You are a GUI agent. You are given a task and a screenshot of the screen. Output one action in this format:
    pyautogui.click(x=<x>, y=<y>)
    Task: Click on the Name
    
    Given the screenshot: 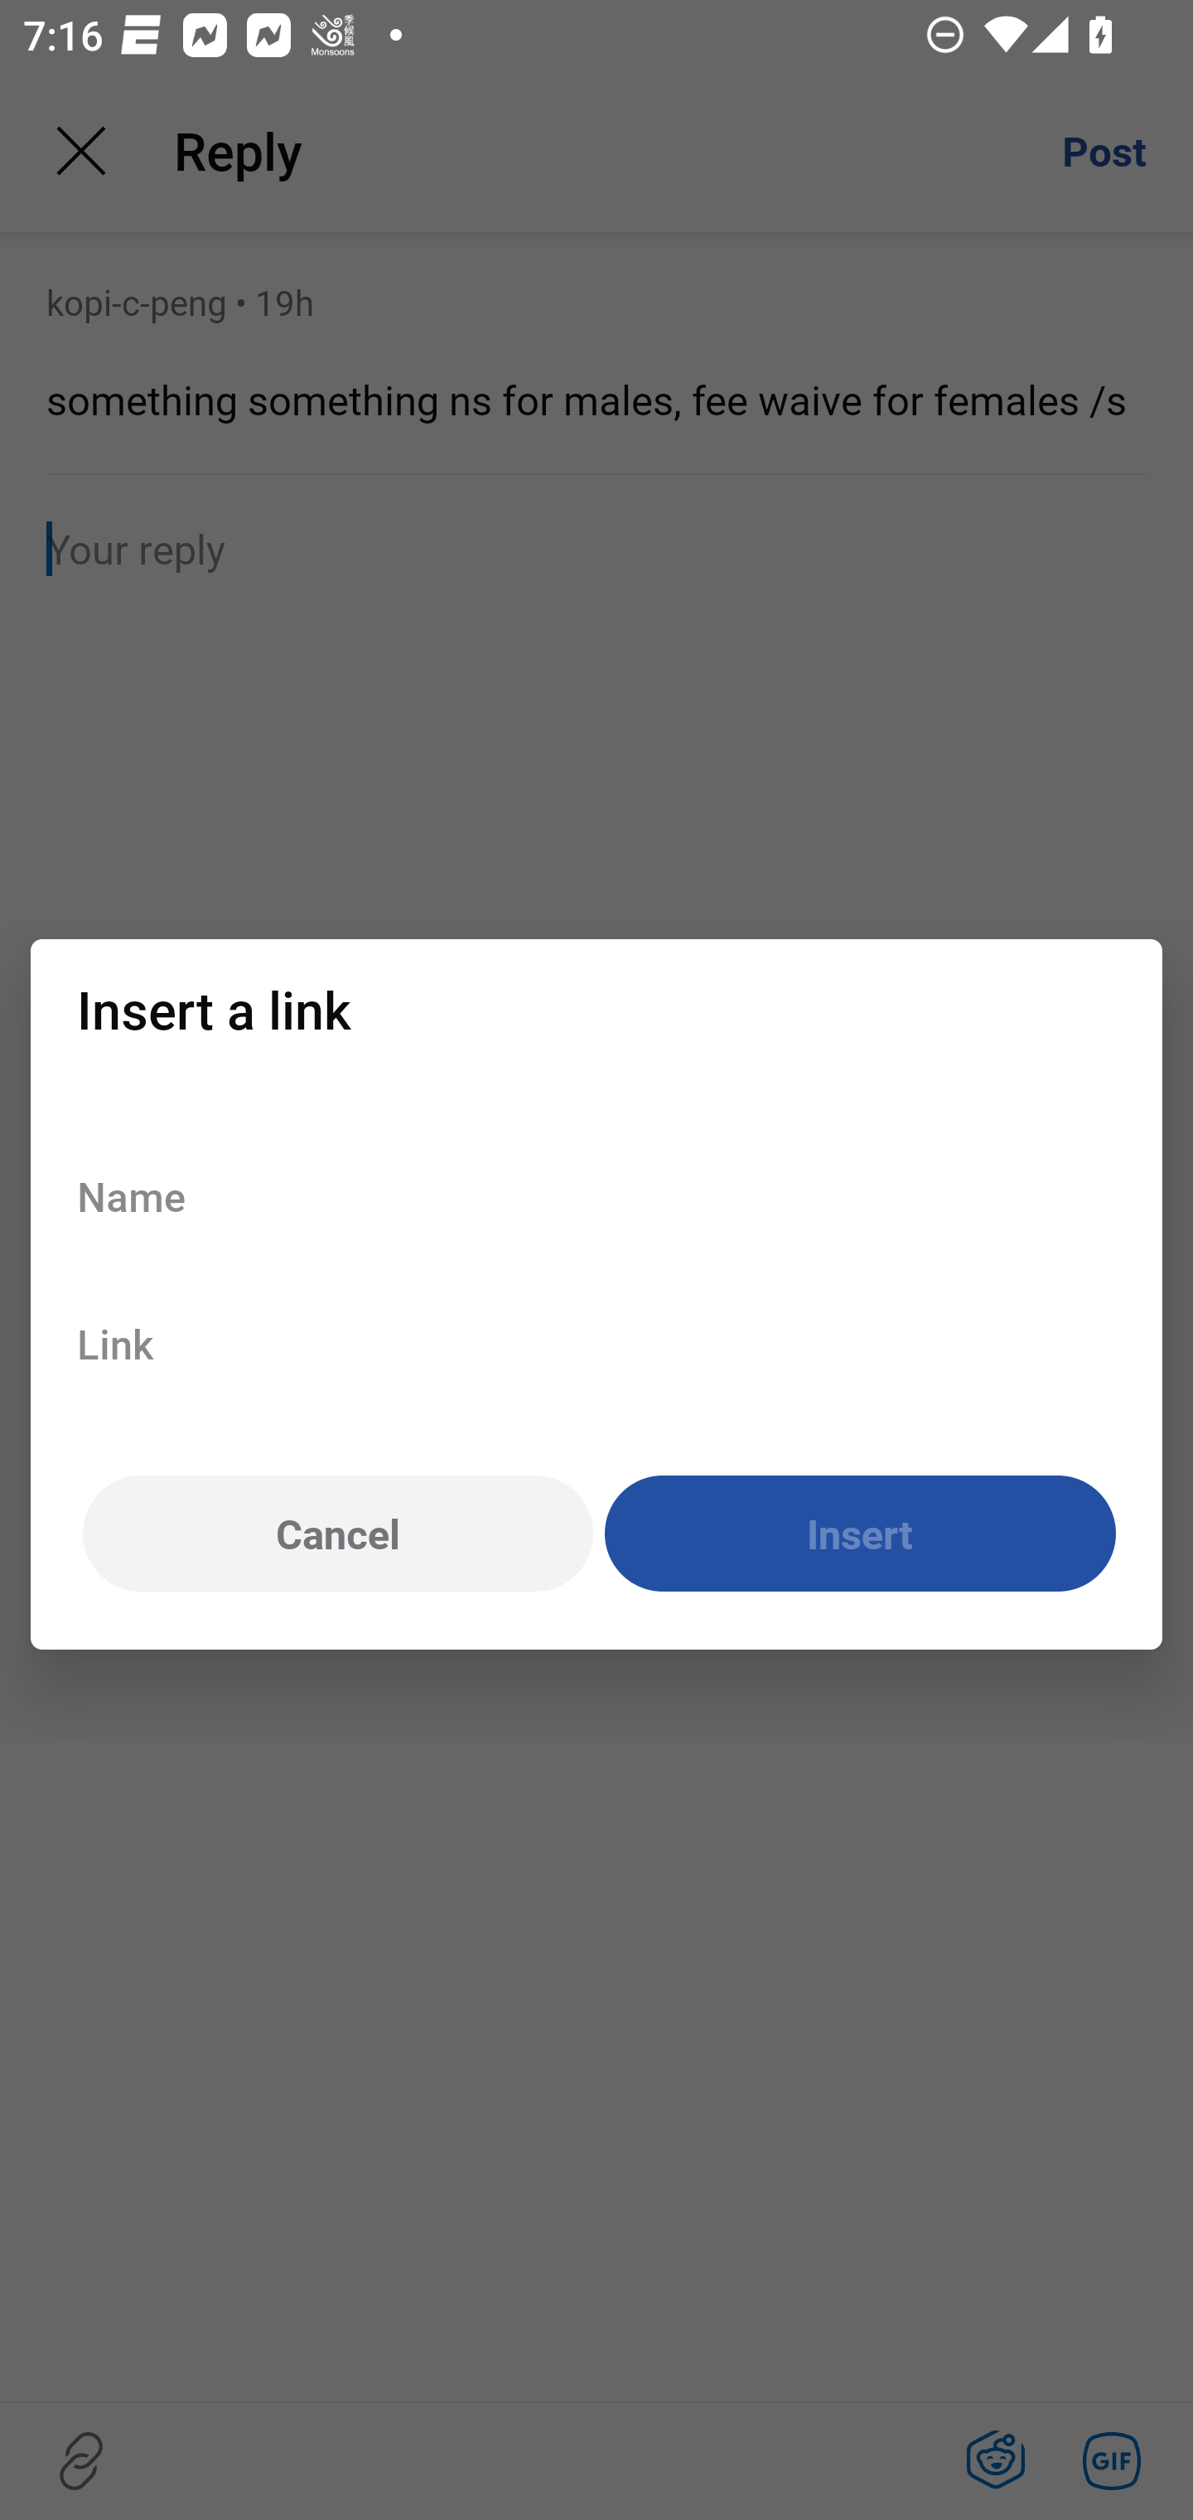 What is the action you would take?
    pyautogui.click(x=596, y=1195)
    